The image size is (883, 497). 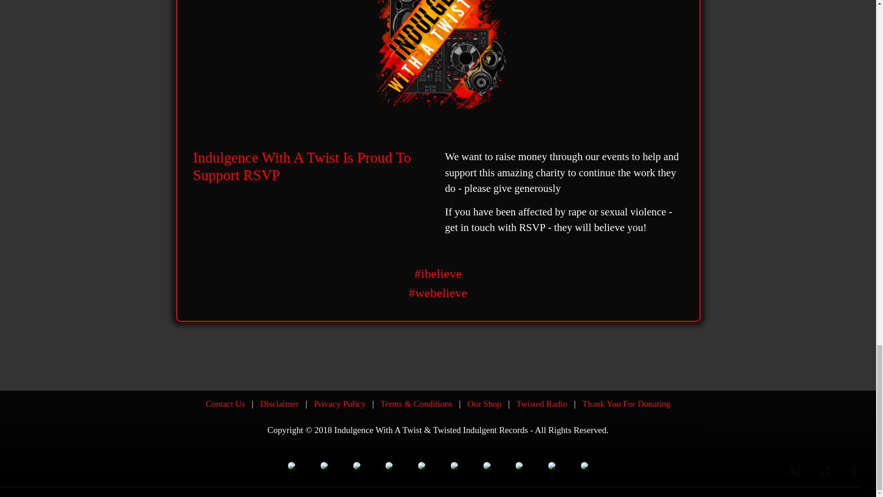 What do you see at coordinates (356, 464) in the screenshot?
I see `Go to the Indulgently Twisted Events Facebook page` at bounding box center [356, 464].